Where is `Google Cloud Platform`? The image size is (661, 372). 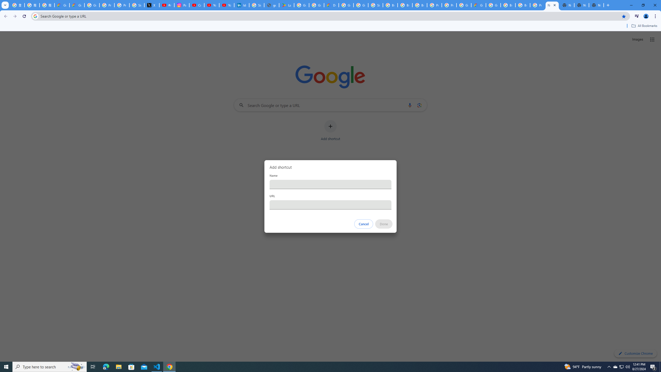
Google Cloud Platform is located at coordinates (463, 5).